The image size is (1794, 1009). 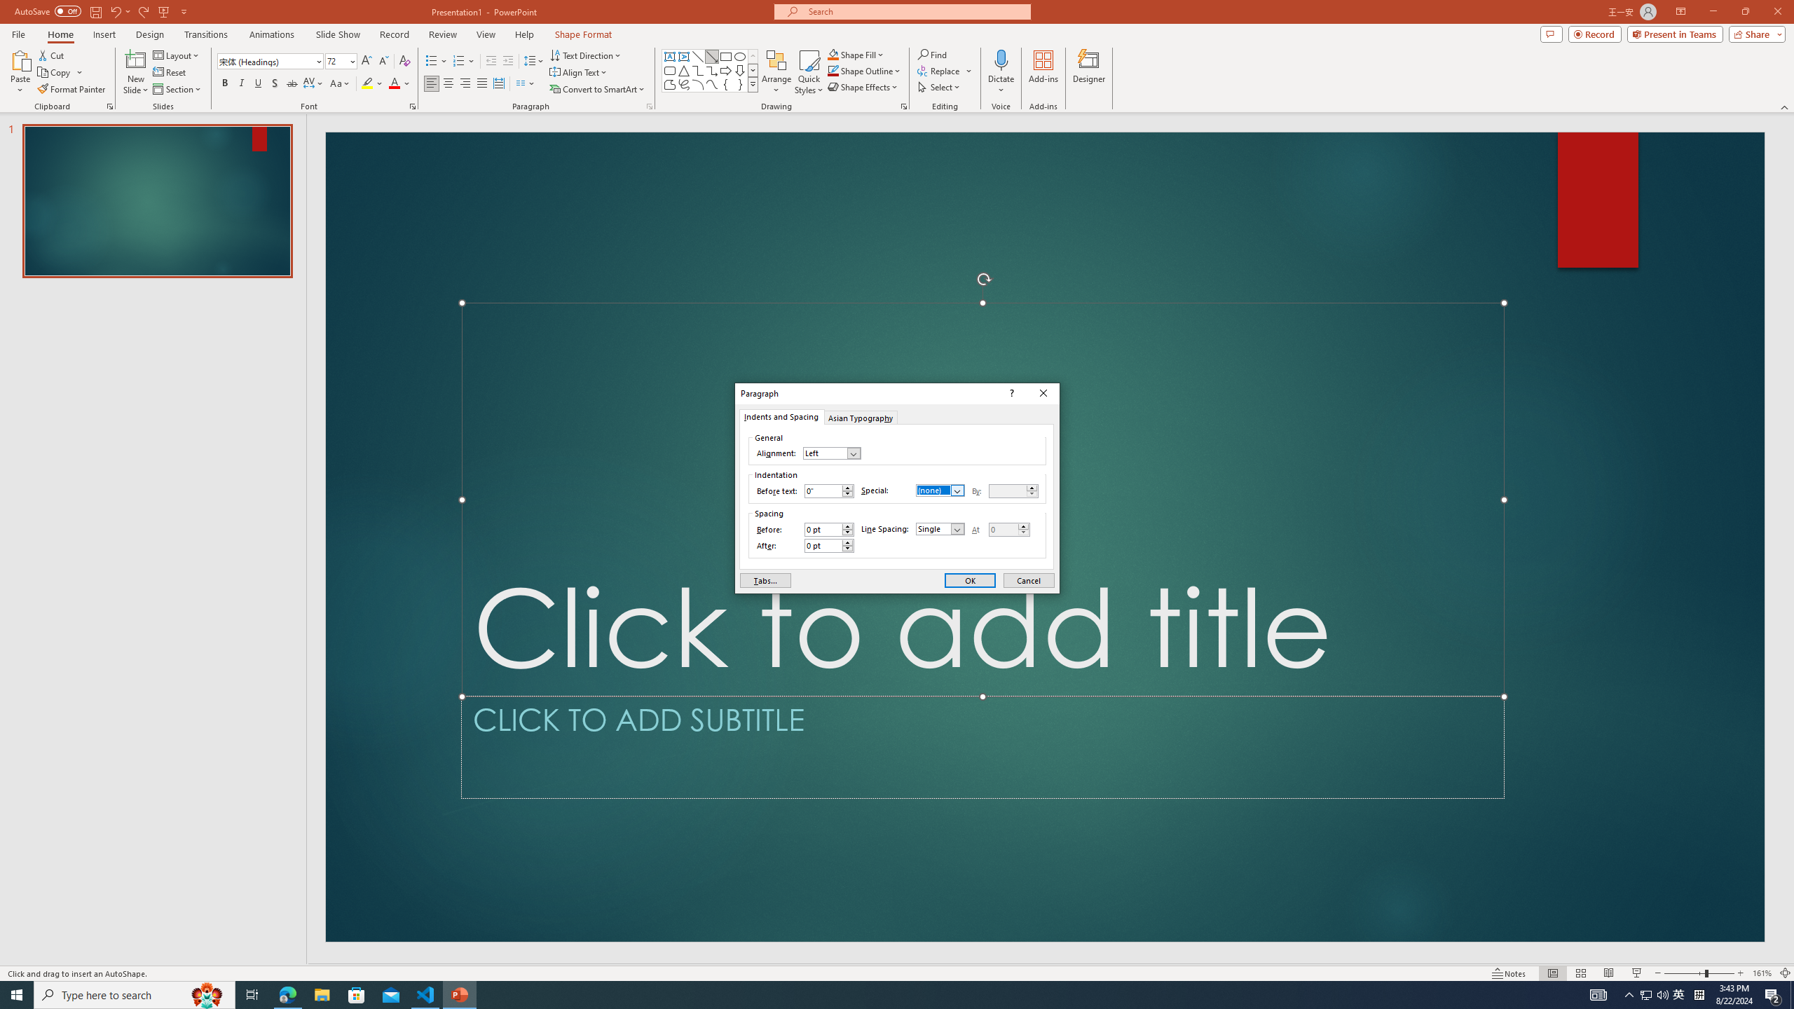 What do you see at coordinates (823, 545) in the screenshot?
I see `After` at bounding box center [823, 545].